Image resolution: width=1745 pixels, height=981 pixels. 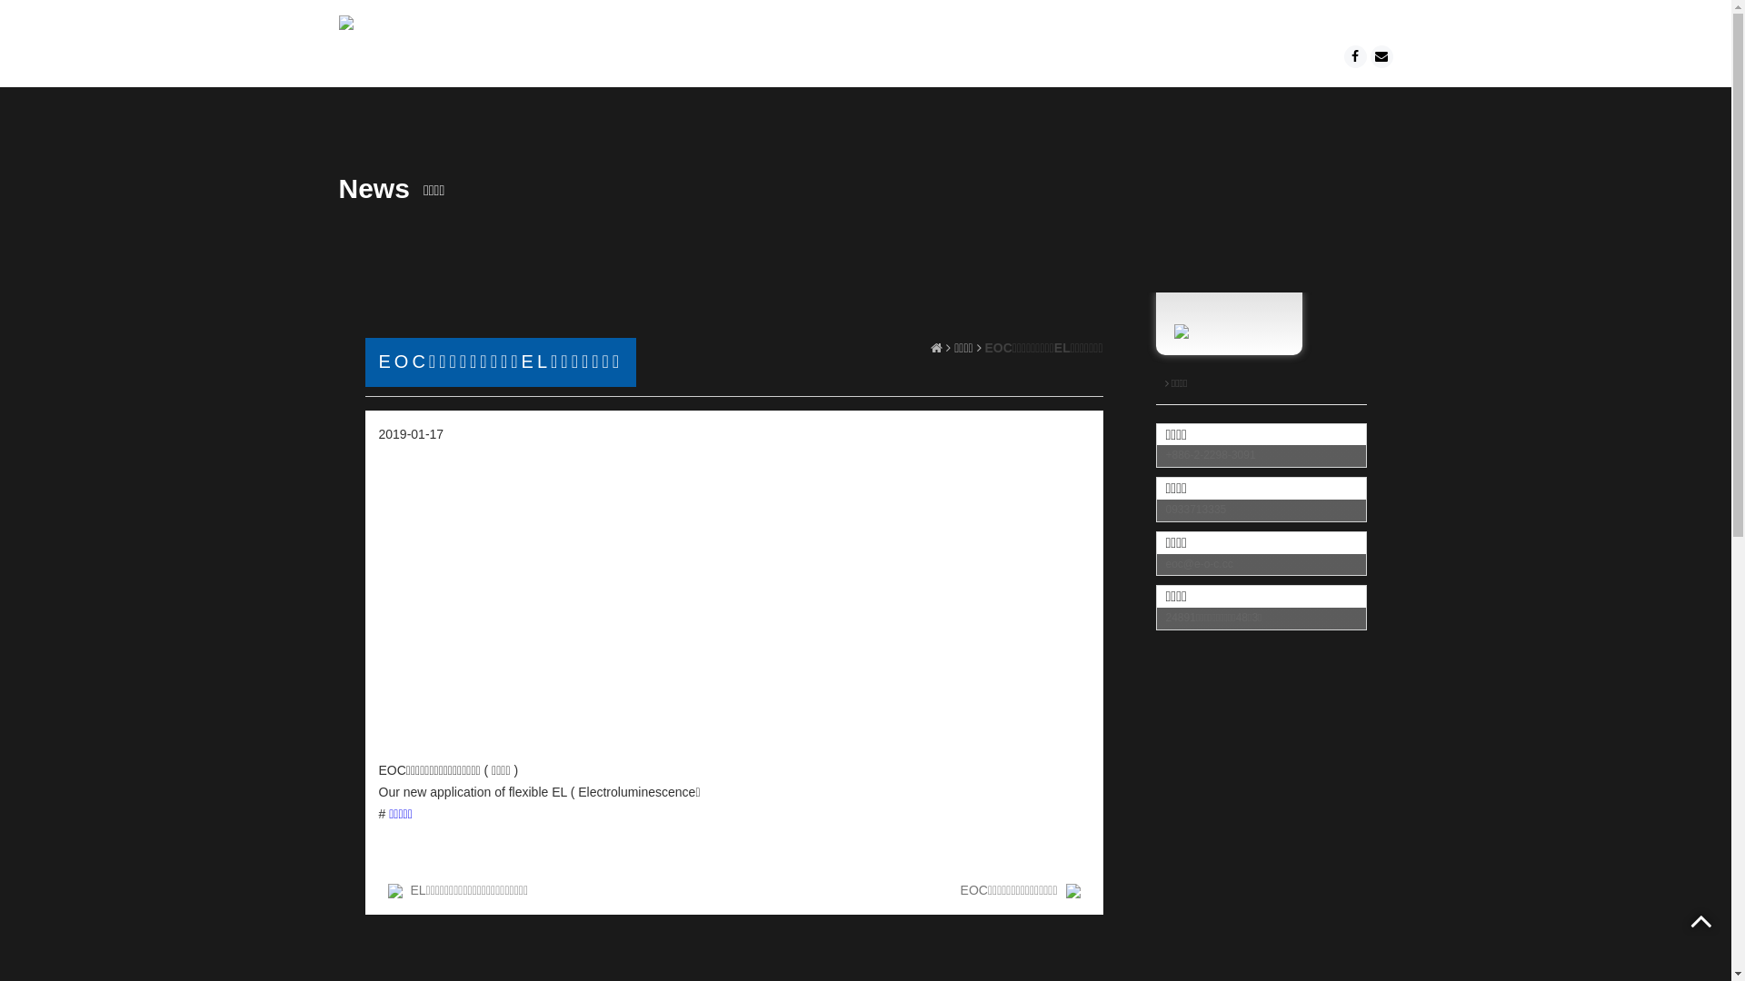 What do you see at coordinates (1196, 510) in the screenshot?
I see `0933713335` at bounding box center [1196, 510].